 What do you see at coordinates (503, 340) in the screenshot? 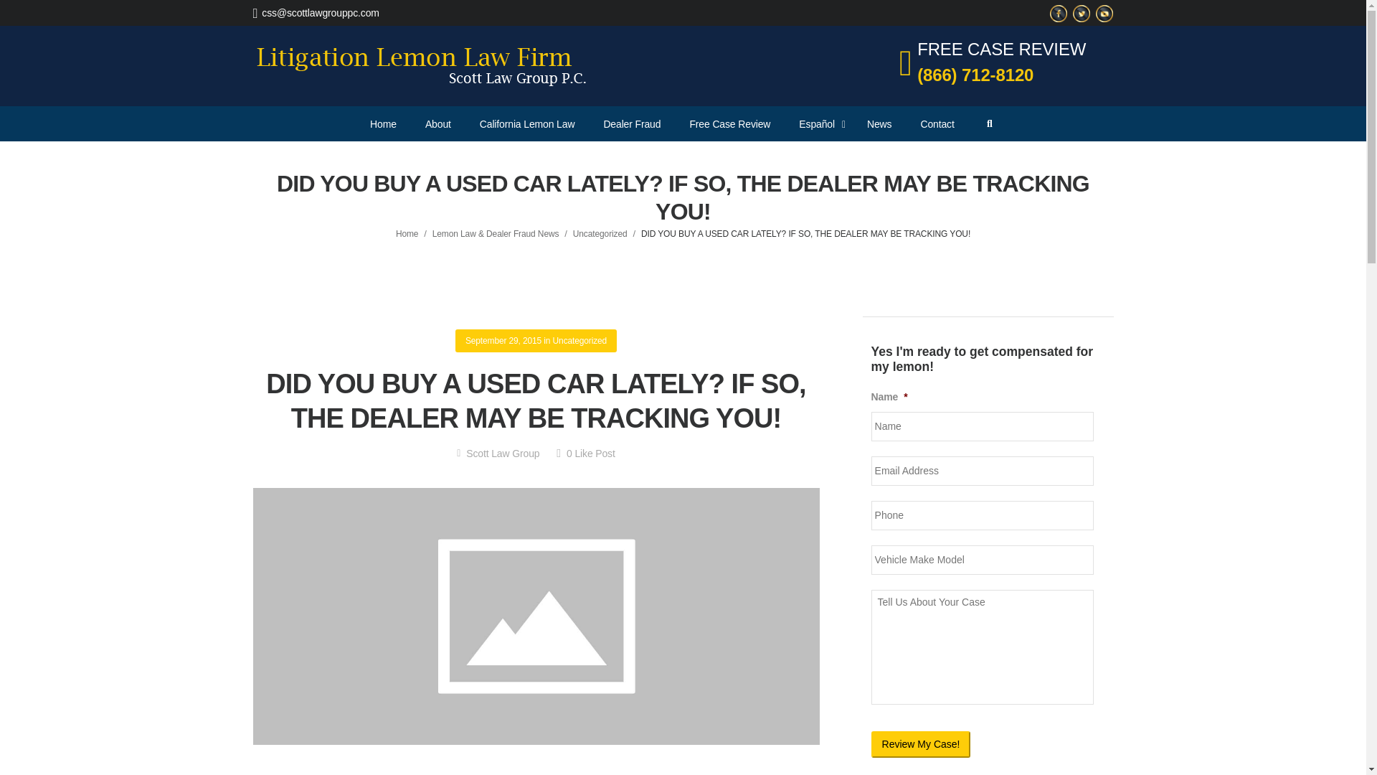
I see `September 29, 2015` at bounding box center [503, 340].